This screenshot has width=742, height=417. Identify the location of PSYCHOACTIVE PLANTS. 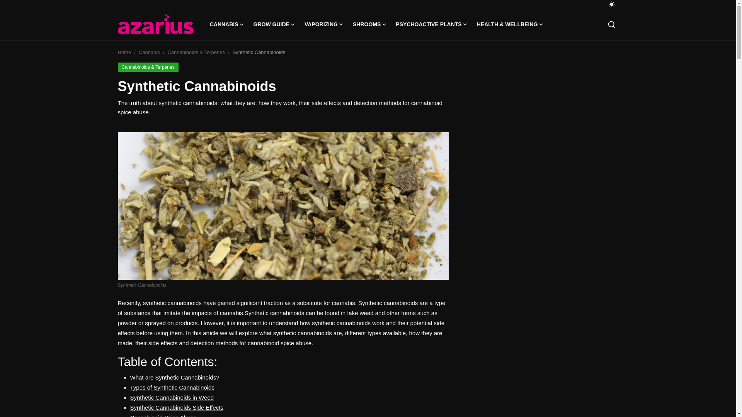
(431, 24).